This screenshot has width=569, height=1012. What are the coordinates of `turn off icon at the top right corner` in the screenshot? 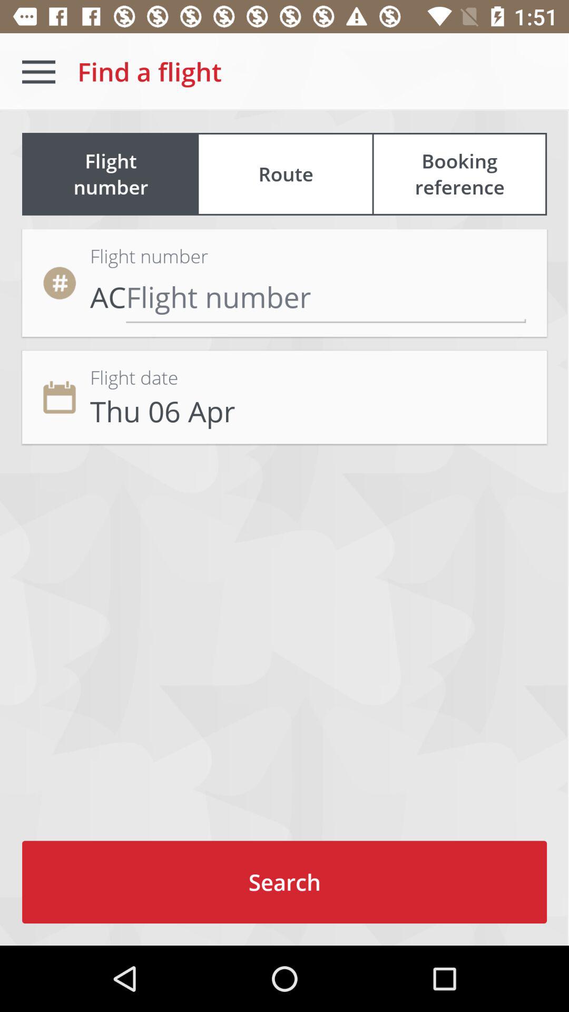 It's located at (459, 174).